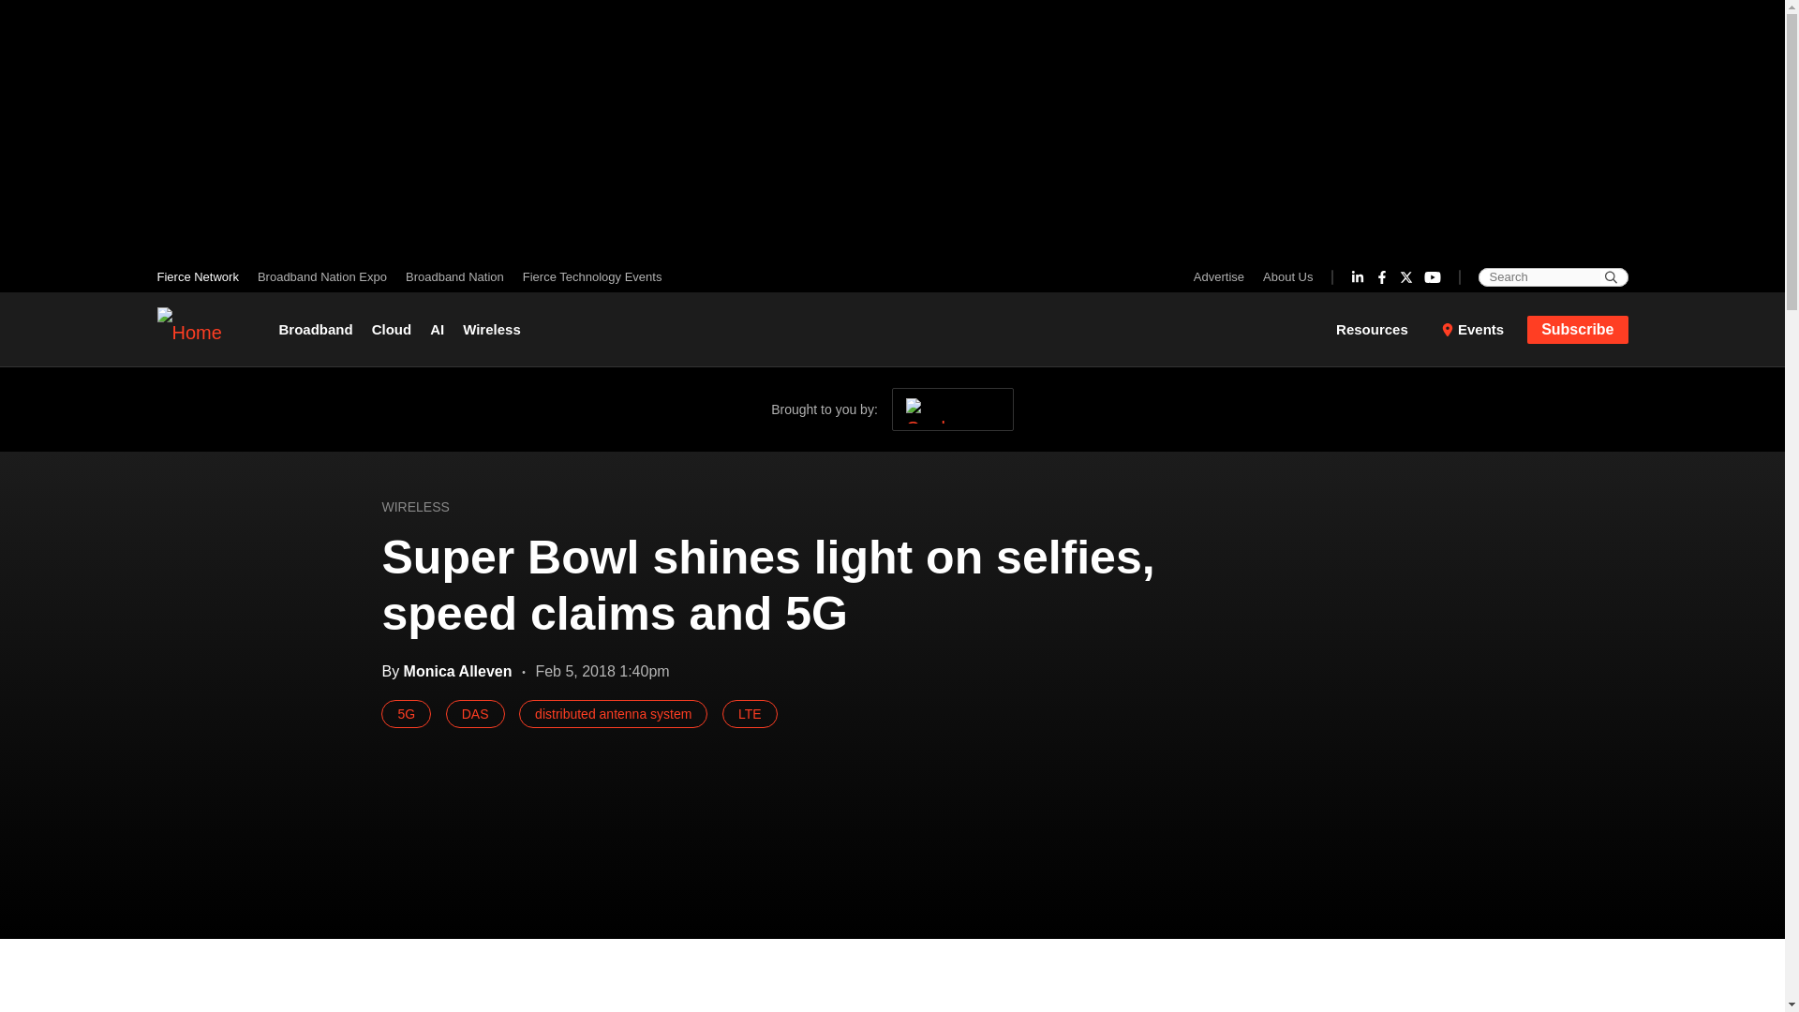 This screenshot has height=1012, width=1799. Describe the element at coordinates (587, 276) in the screenshot. I see `Fierce Technology Events` at that location.